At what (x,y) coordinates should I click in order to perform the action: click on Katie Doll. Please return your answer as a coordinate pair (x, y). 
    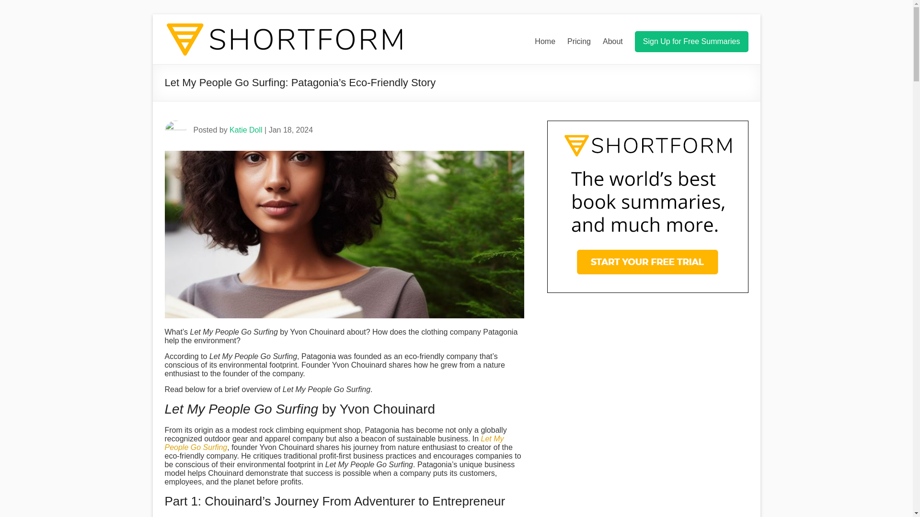
    Looking at the image, I should click on (245, 130).